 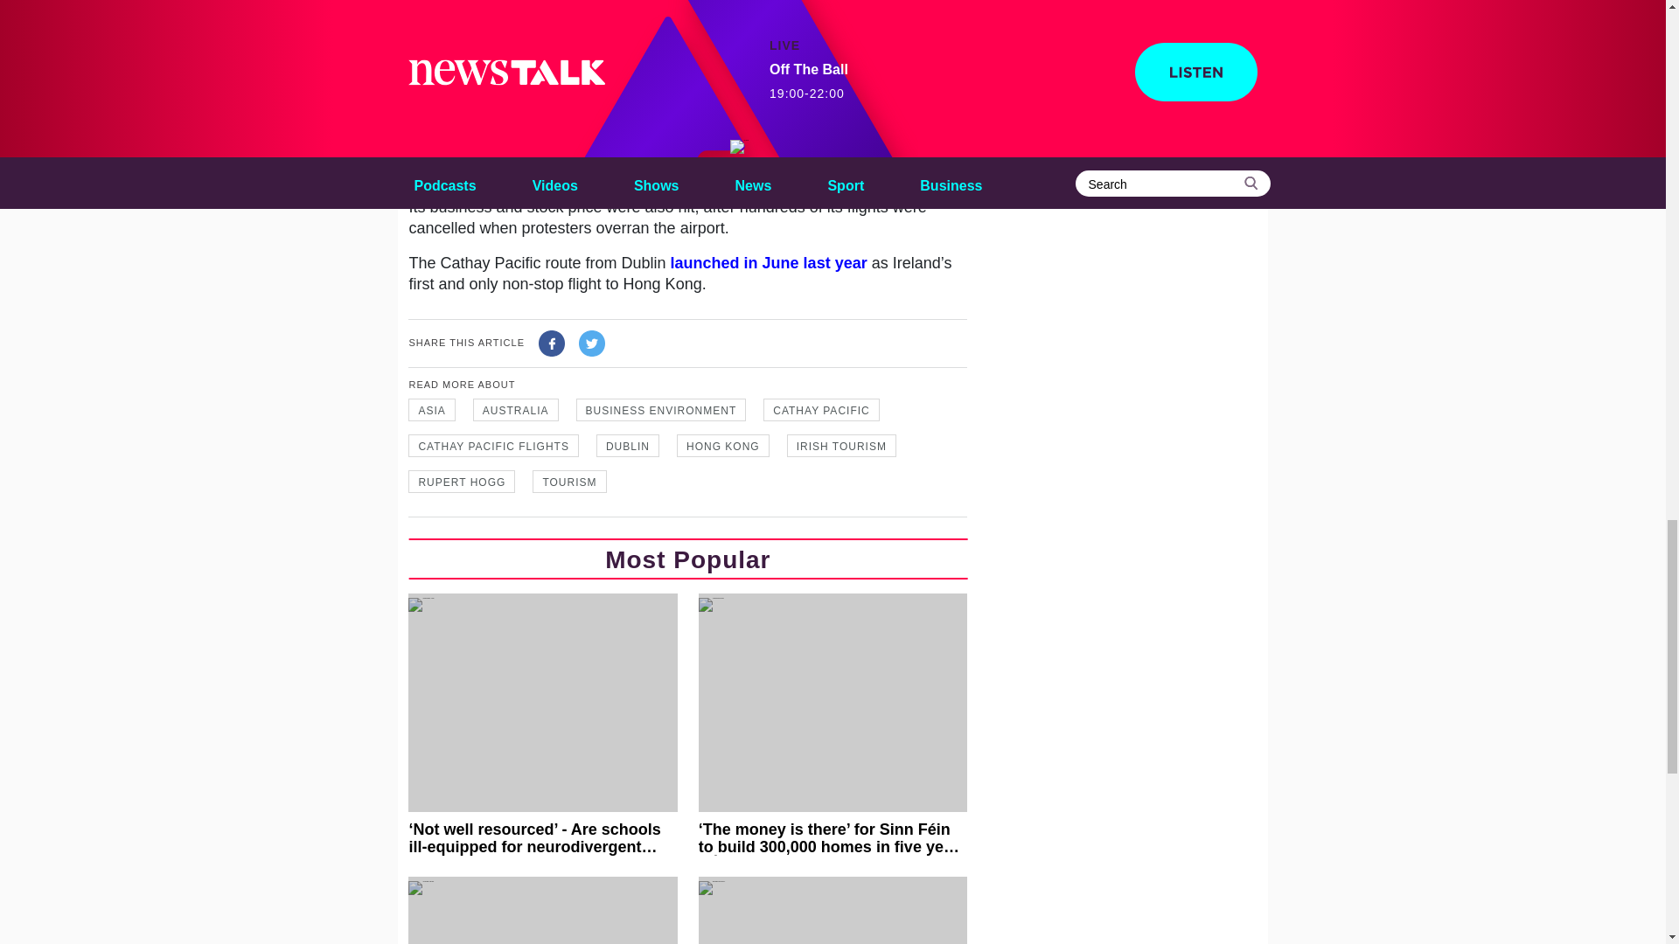 I want to click on IRISH TOURISM, so click(x=841, y=445).